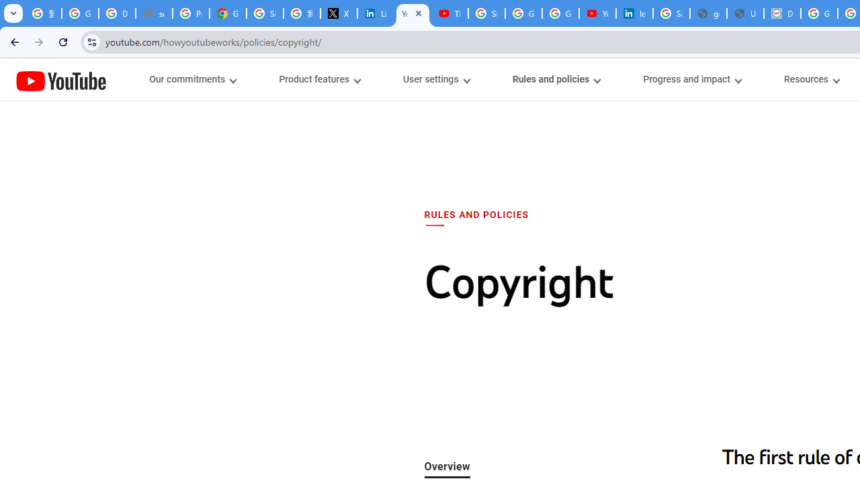 Image resolution: width=860 pixels, height=483 pixels. I want to click on YouTube, so click(61, 80).